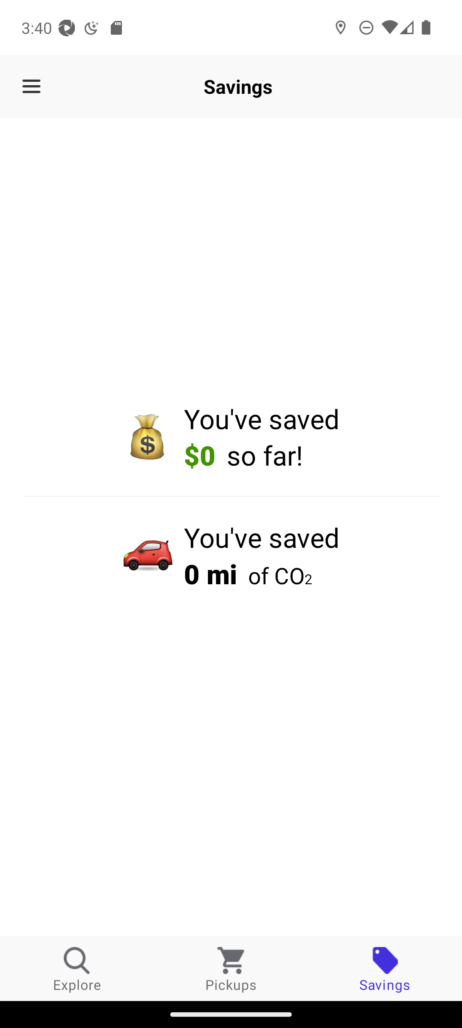 The image size is (462, 1028). Describe the element at coordinates (31, 87) in the screenshot. I see `Navigate up` at that location.